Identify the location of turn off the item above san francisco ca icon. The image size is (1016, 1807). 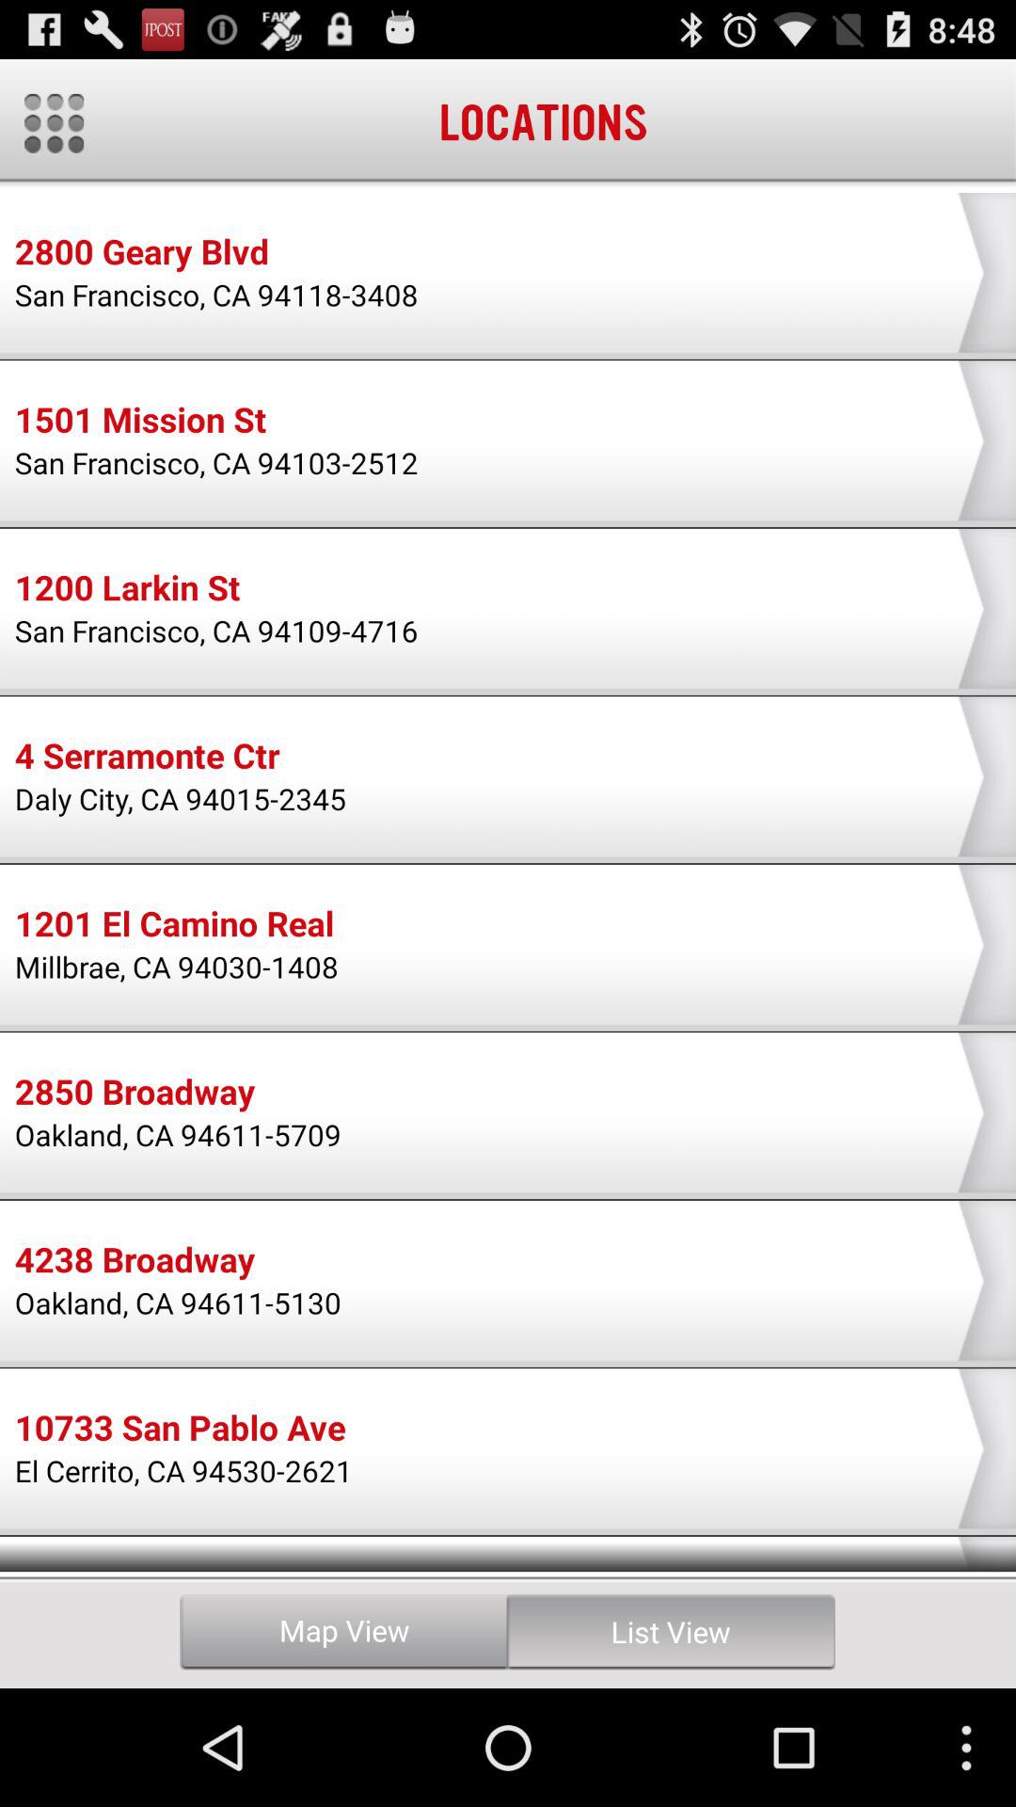
(127, 590).